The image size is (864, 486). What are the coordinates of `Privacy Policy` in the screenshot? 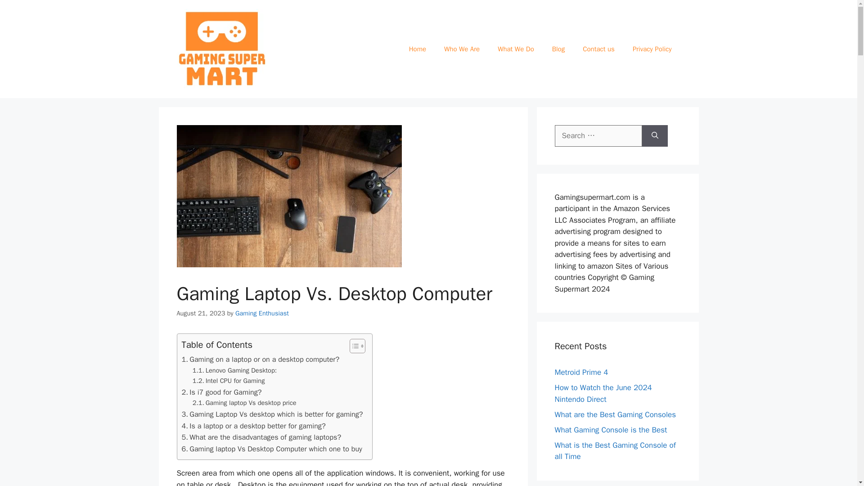 It's located at (652, 49).